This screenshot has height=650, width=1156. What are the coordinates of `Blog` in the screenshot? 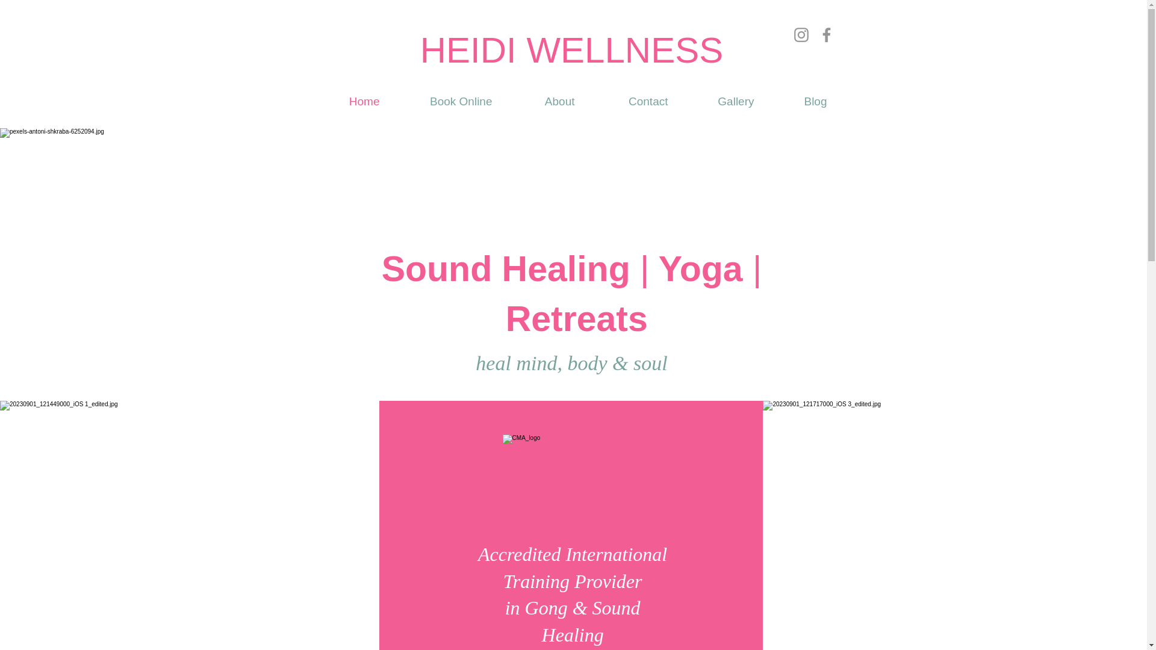 It's located at (800, 101).